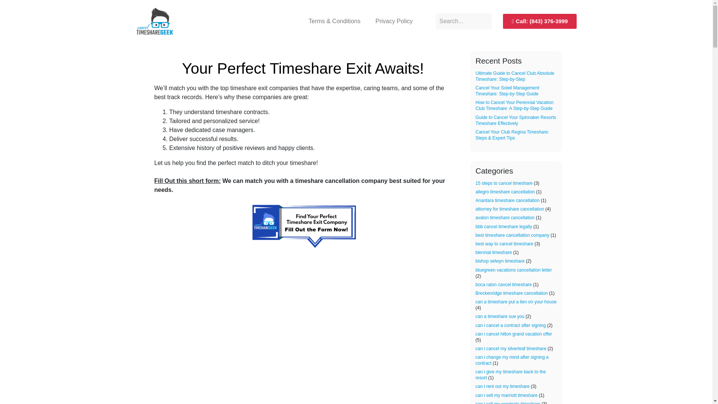 This screenshot has height=404, width=718. I want to click on can i sell my westgate timeshare, so click(508, 403).